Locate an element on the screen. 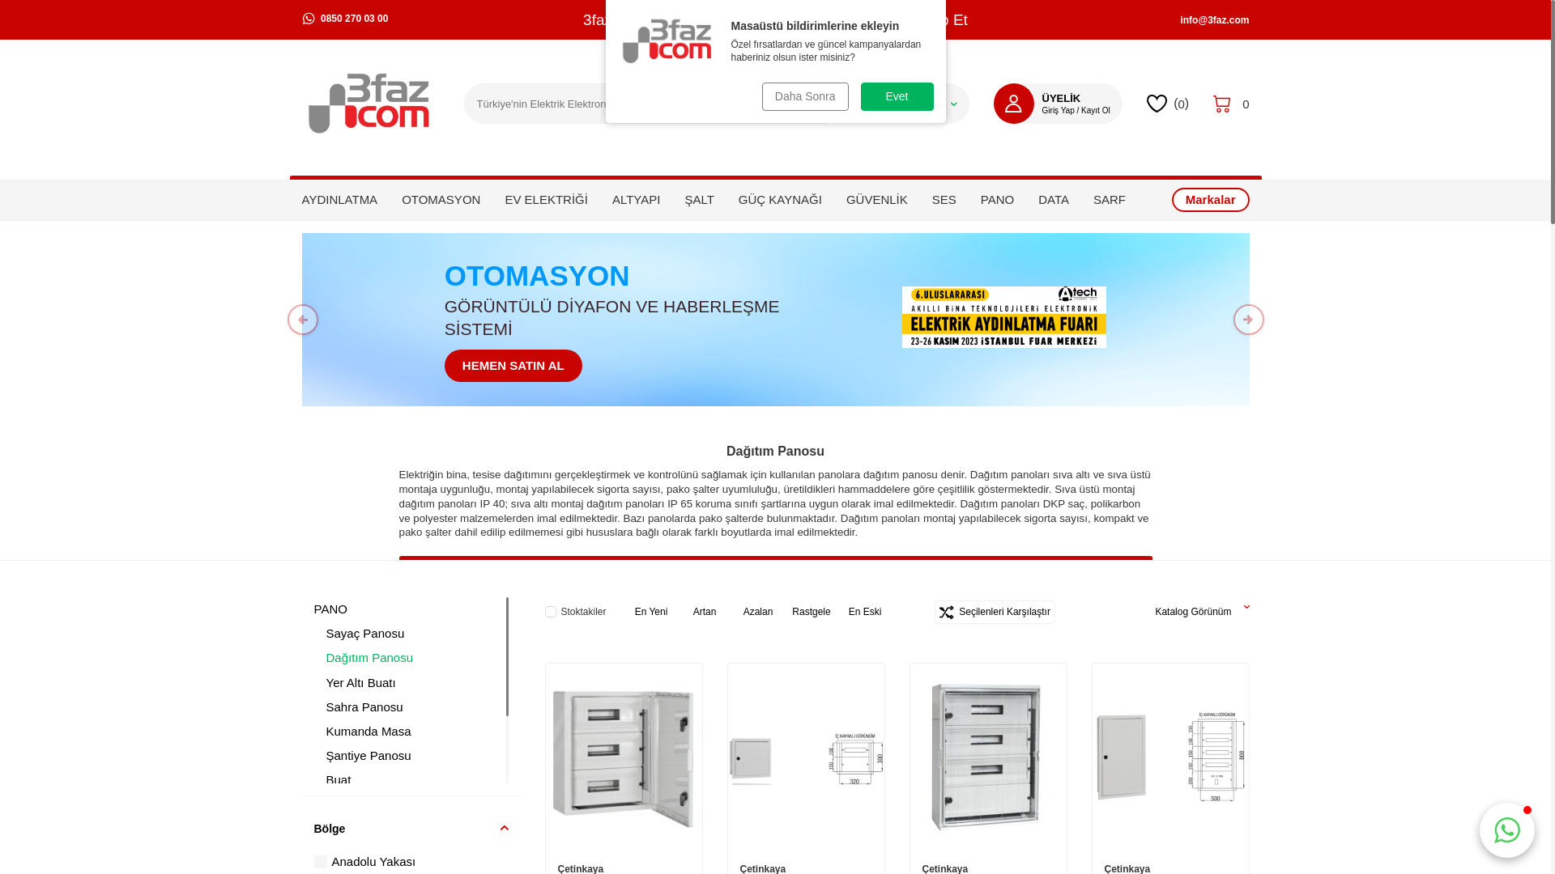  ALTYAPI is located at coordinates (637, 200).